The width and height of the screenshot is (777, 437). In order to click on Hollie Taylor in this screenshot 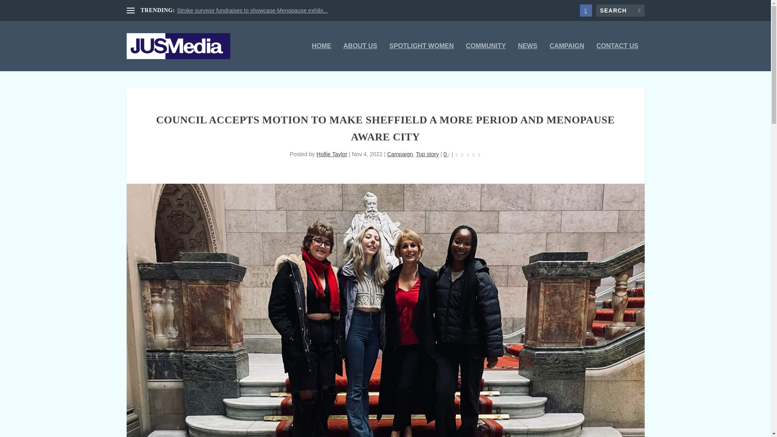, I will do `click(332, 154)`.